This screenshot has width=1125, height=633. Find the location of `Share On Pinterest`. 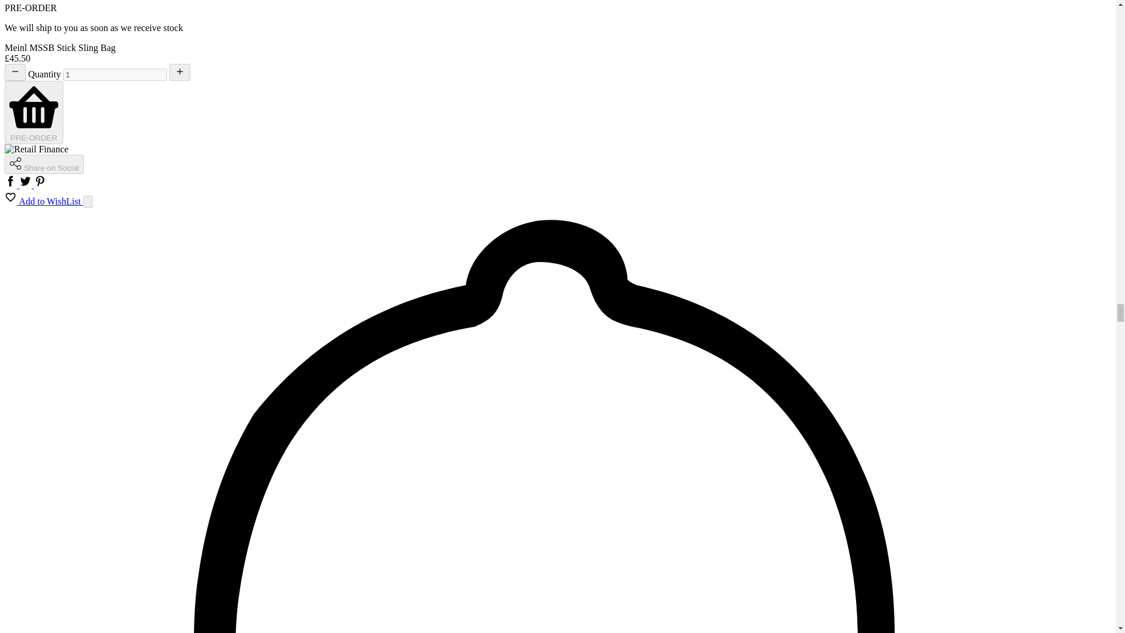

Share On Pinterest is located at coordinates (40, 185).